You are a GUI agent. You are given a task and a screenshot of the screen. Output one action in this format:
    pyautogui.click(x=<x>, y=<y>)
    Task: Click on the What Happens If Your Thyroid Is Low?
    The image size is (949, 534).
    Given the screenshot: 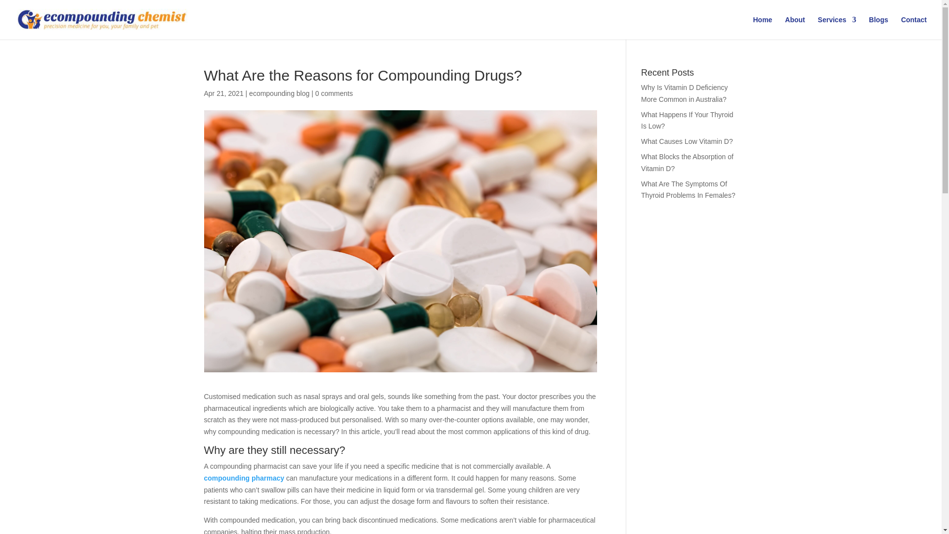 What is the action you would take?
    pyautogui.click(x=687, y=120)
    